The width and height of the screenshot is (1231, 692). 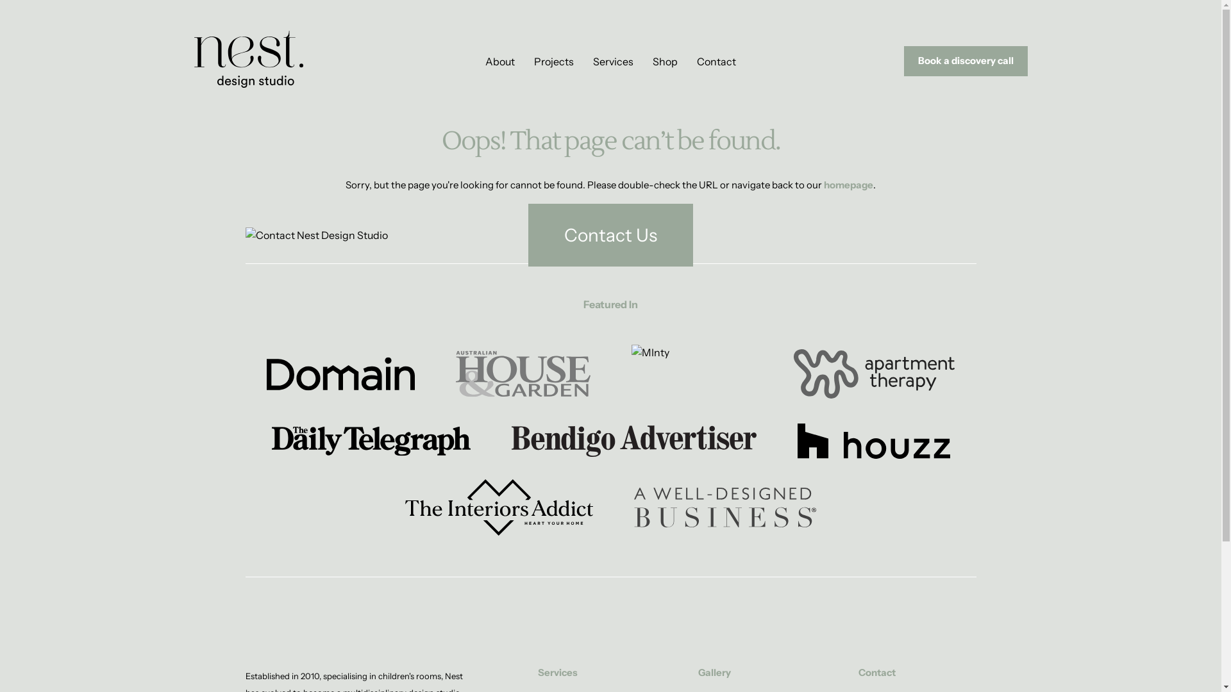 What do you see at coordinates (966, 62) in the screenshot?
I see `Book a discovery call` at bounding box center [966, 62].